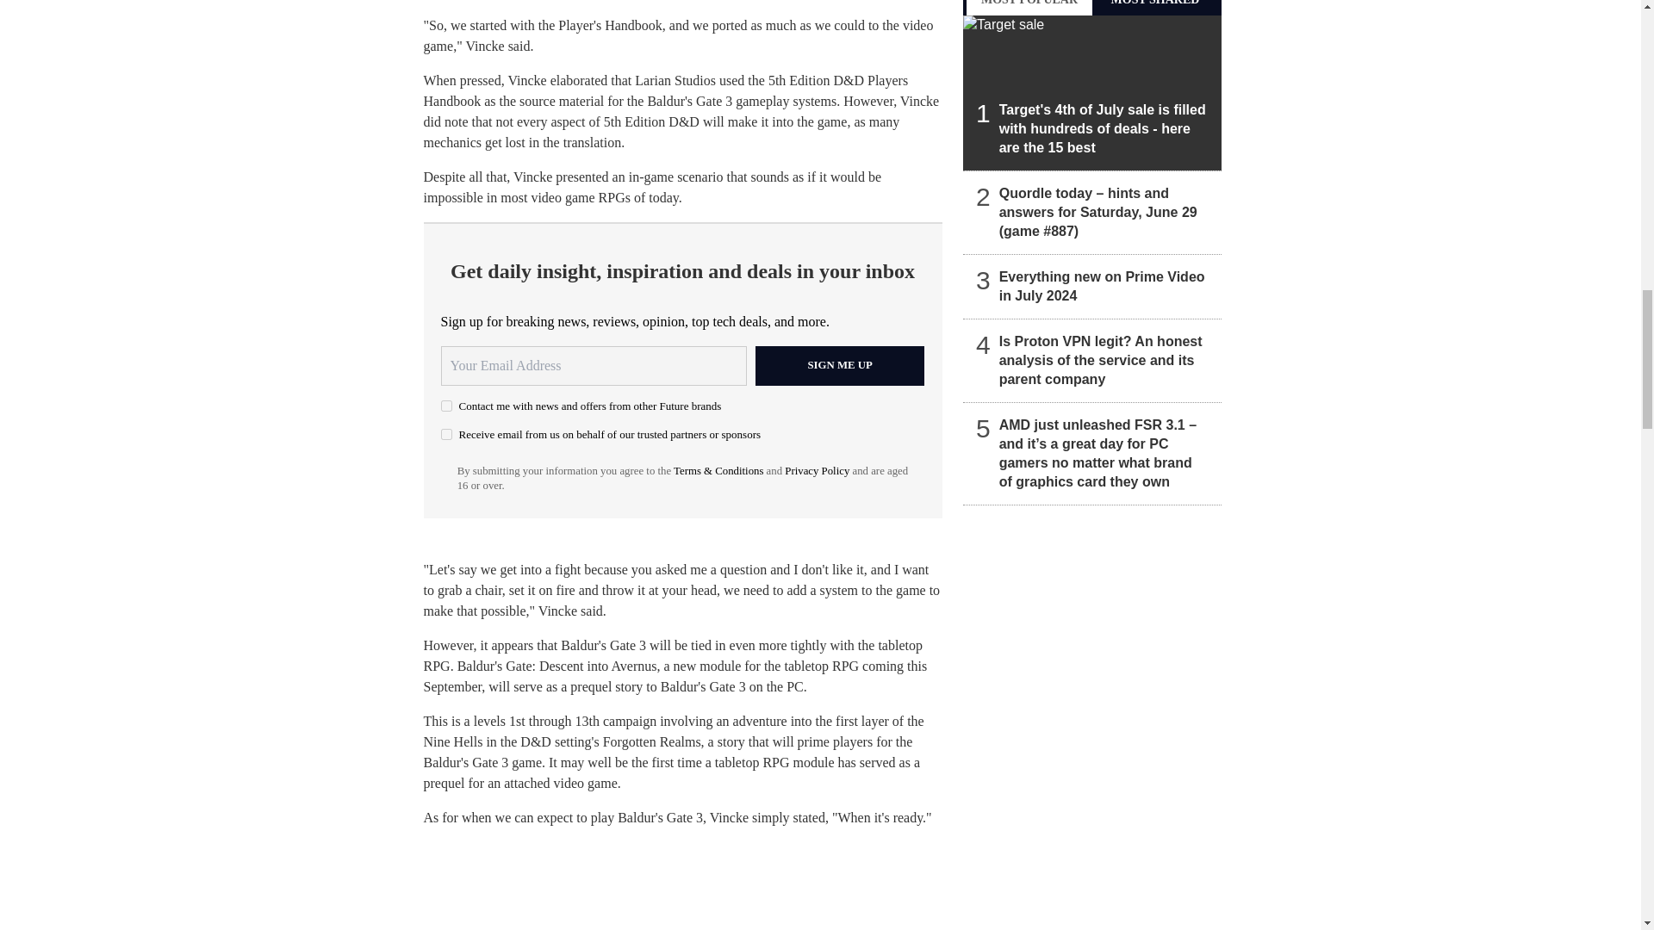  I want to click on on, so click(446, 406).